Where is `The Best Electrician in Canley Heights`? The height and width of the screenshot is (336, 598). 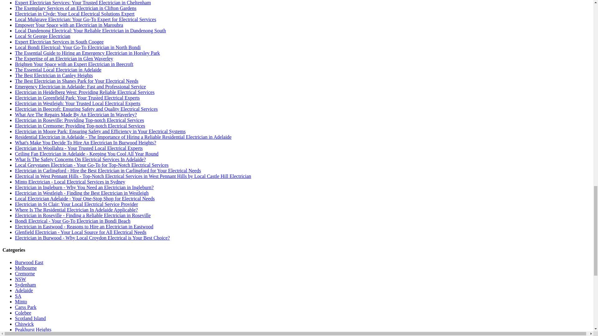
The Best Electrician in Canley Heights is located at coordinates (54, 75).